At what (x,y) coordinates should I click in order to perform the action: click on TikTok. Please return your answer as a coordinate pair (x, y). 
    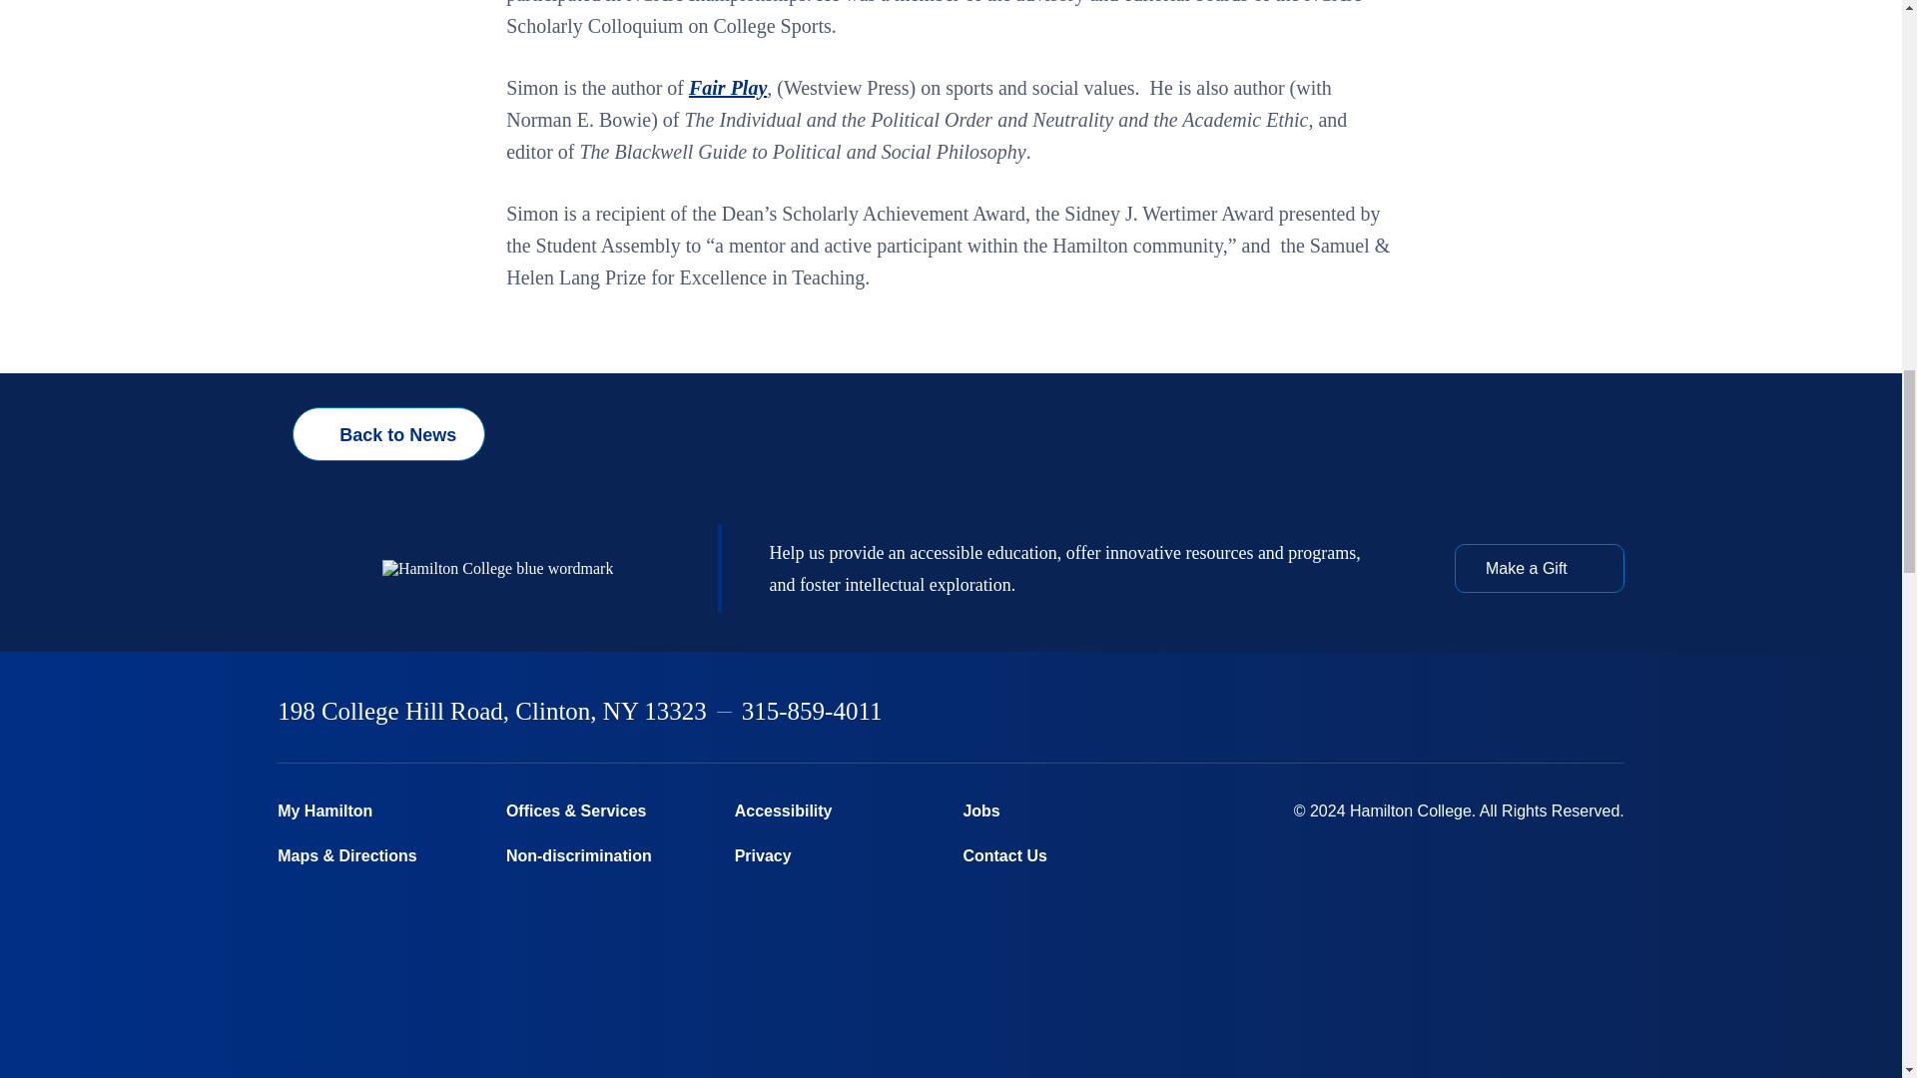
    Looking at the image, I should click on (1614, 713).